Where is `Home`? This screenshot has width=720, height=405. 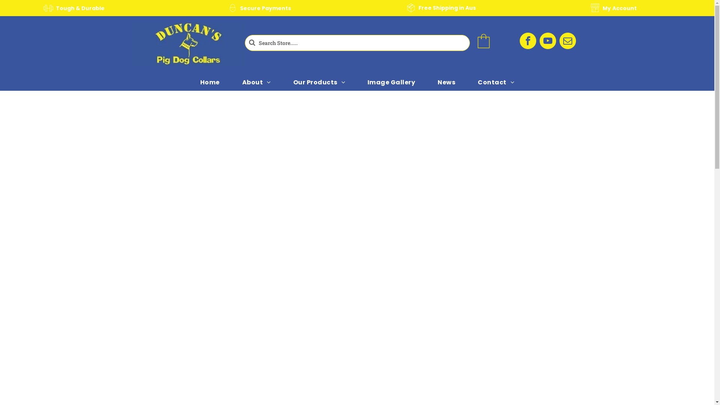 Home is located at coordinates (210, 82).